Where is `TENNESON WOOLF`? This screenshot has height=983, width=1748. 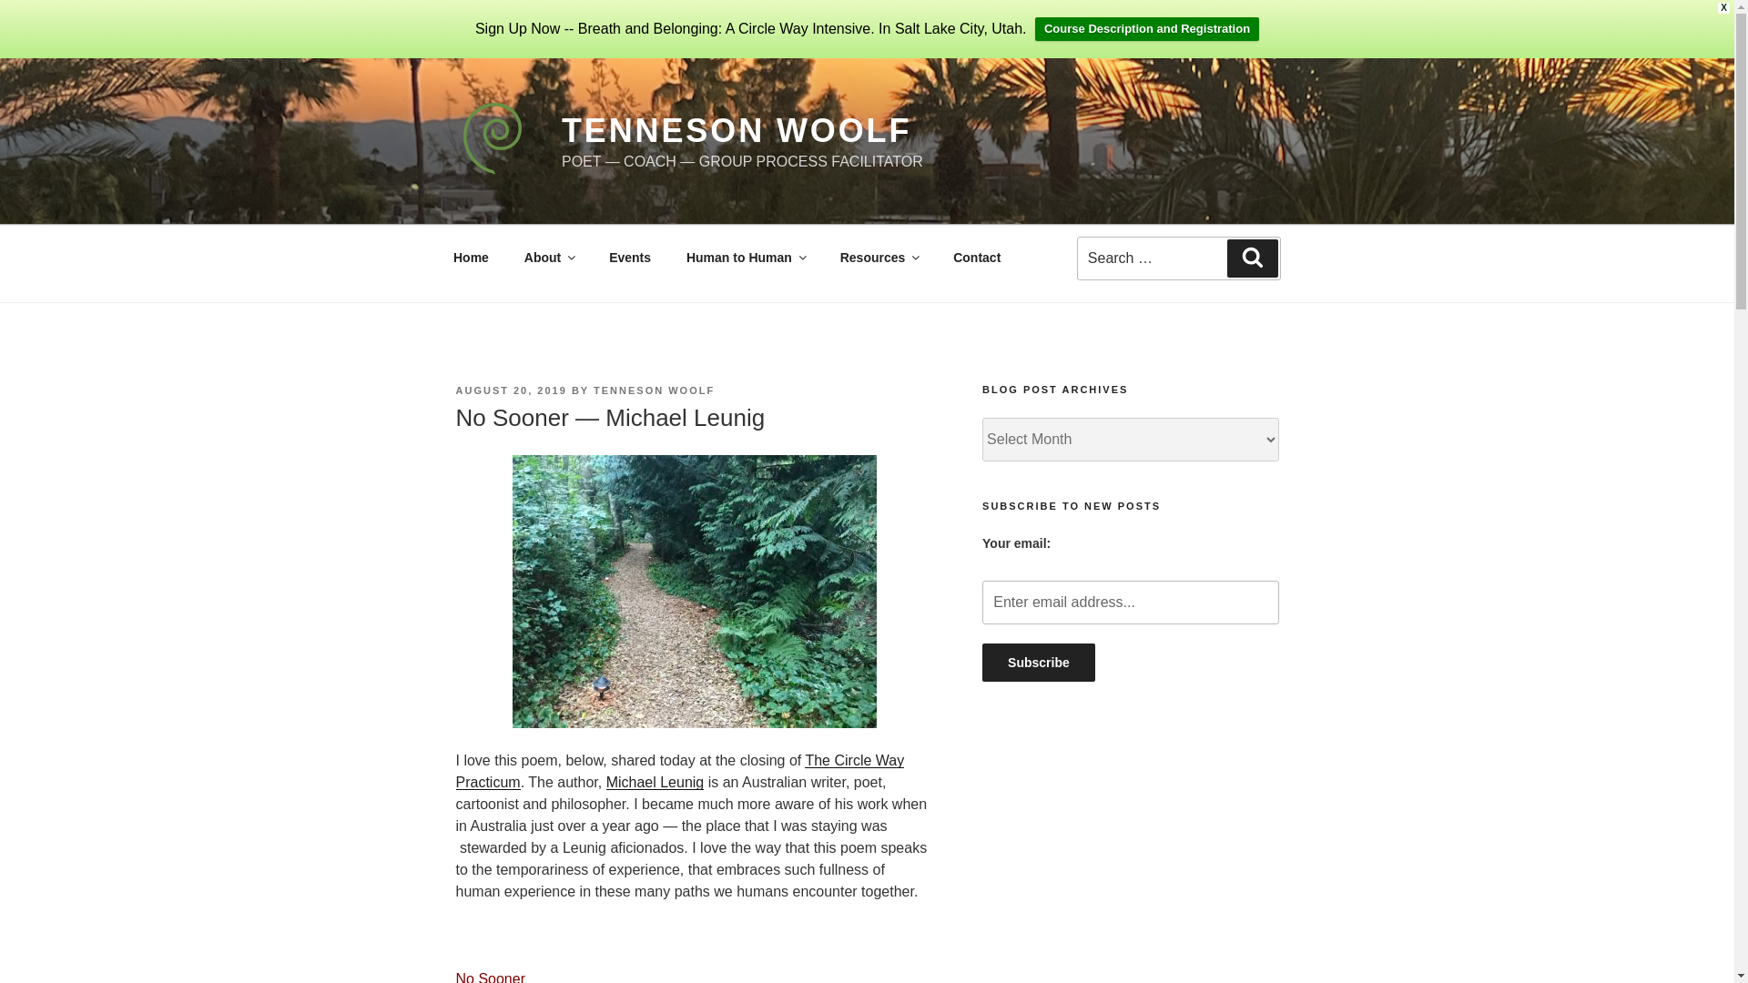 TENNESON WOOLF is located at coordinates (1039, 663).